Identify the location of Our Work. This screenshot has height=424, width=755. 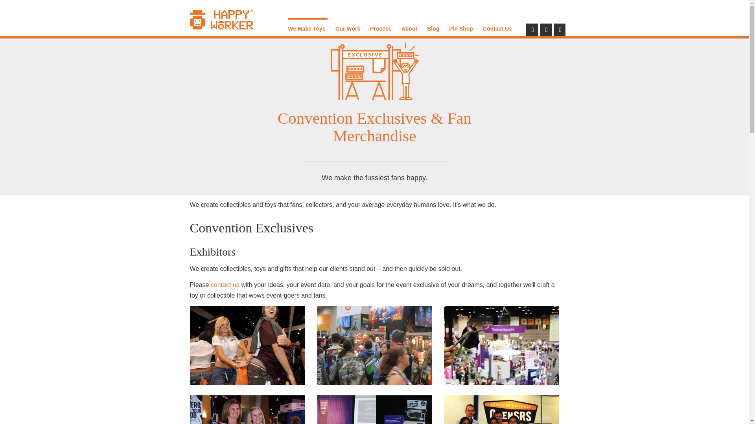
(348, 26).